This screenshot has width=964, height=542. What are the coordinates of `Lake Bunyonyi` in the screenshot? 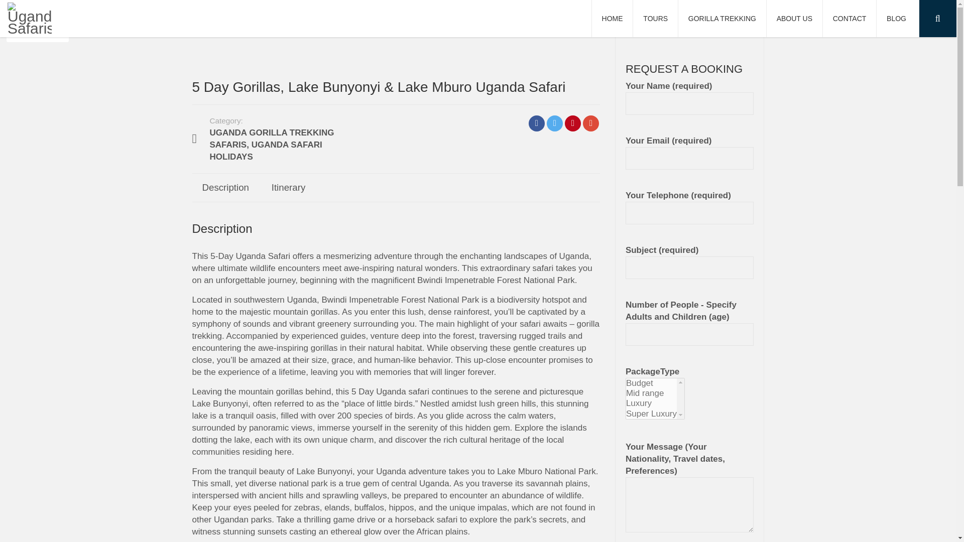 It's located at (220, 403).